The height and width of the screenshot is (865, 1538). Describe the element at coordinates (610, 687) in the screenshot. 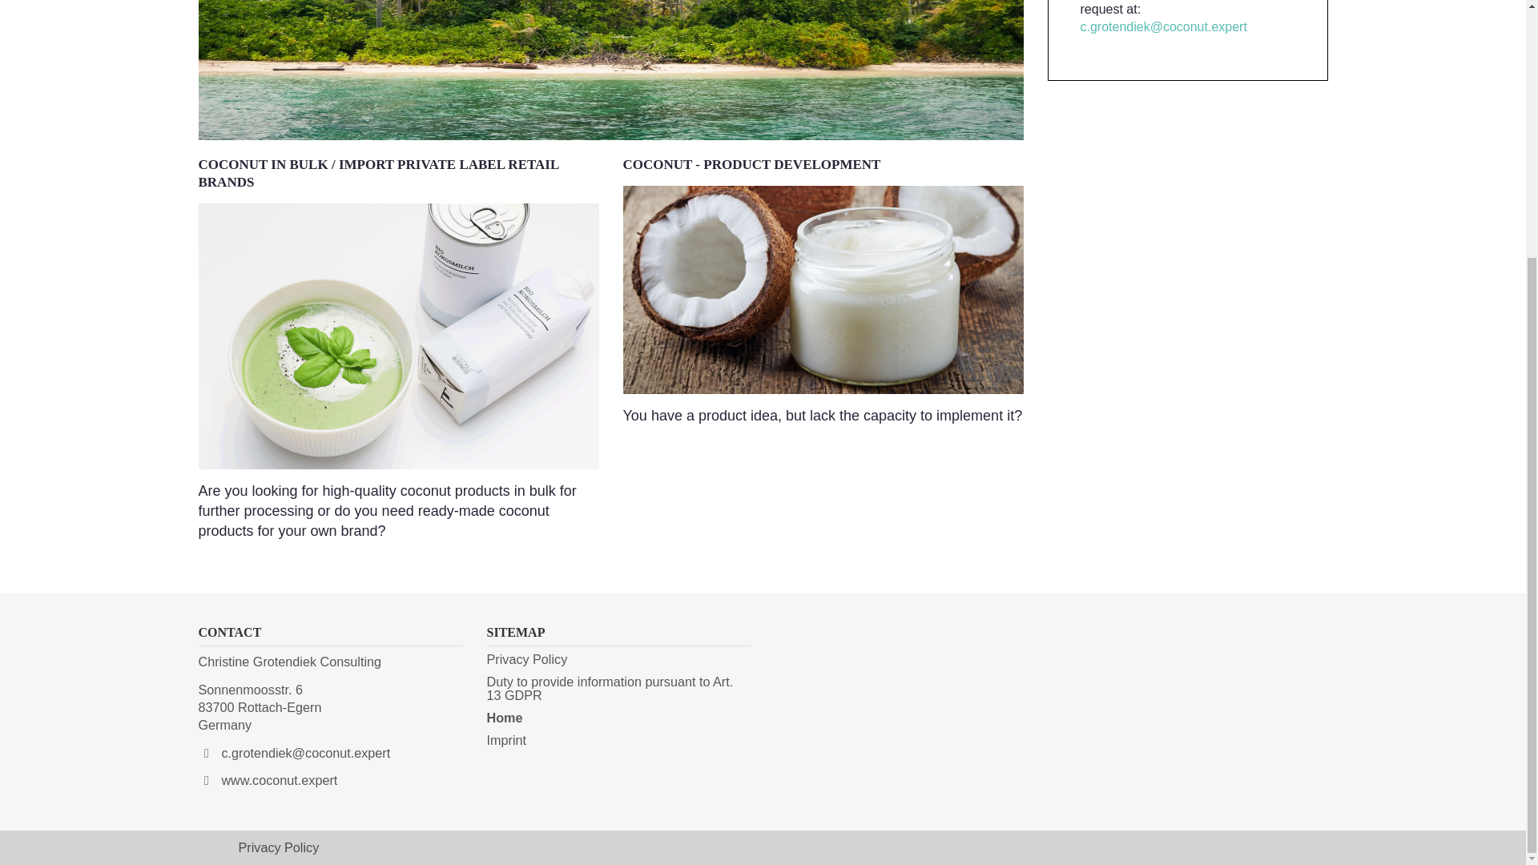

I see `Duty to provide information pursuant to Art. 13 GDPR` at that location.